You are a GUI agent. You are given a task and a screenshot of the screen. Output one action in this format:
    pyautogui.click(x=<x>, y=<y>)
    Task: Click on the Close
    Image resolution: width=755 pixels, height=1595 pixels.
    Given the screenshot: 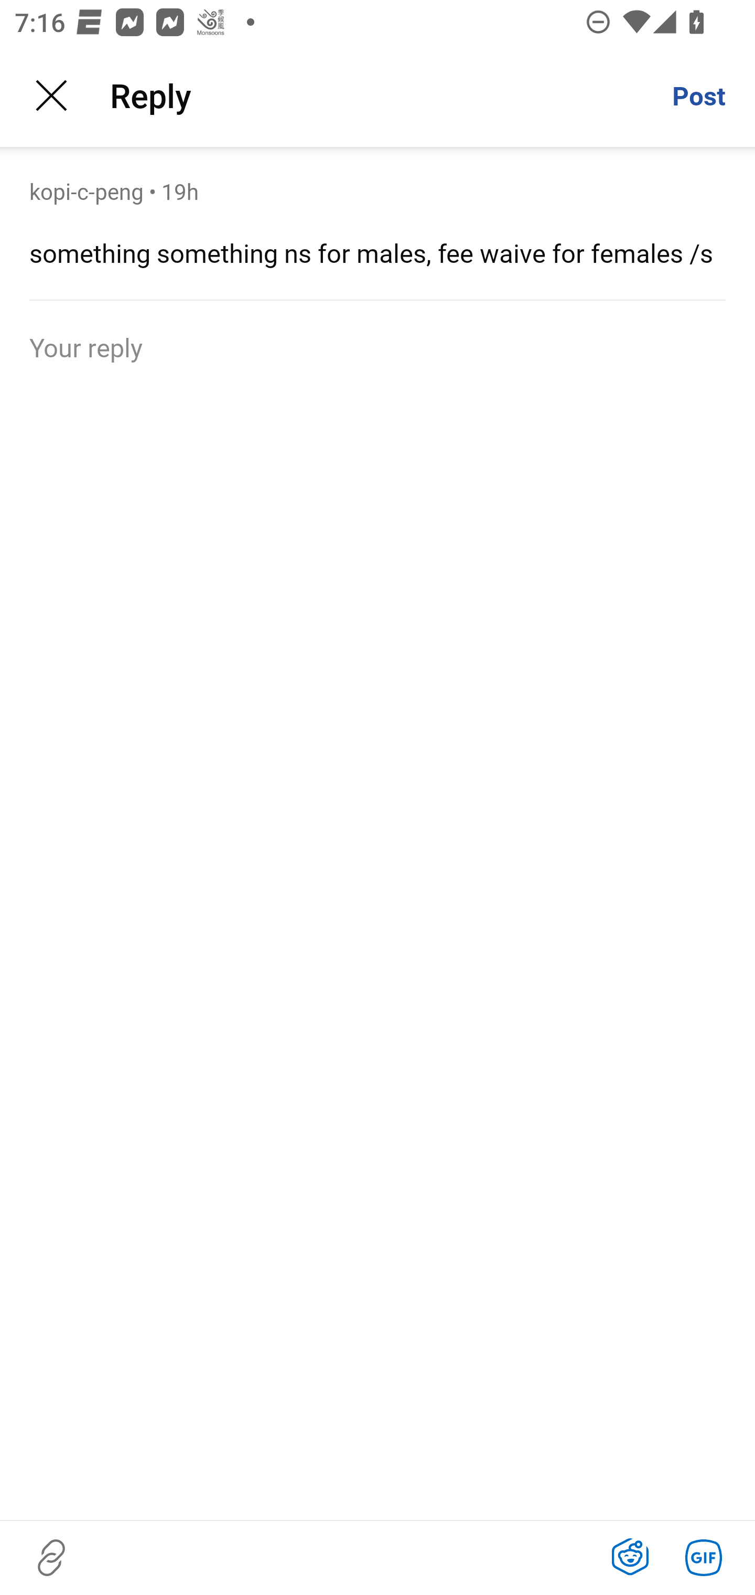 What is the action you would take?
    pyautogui.click(x=51, y=95)
    